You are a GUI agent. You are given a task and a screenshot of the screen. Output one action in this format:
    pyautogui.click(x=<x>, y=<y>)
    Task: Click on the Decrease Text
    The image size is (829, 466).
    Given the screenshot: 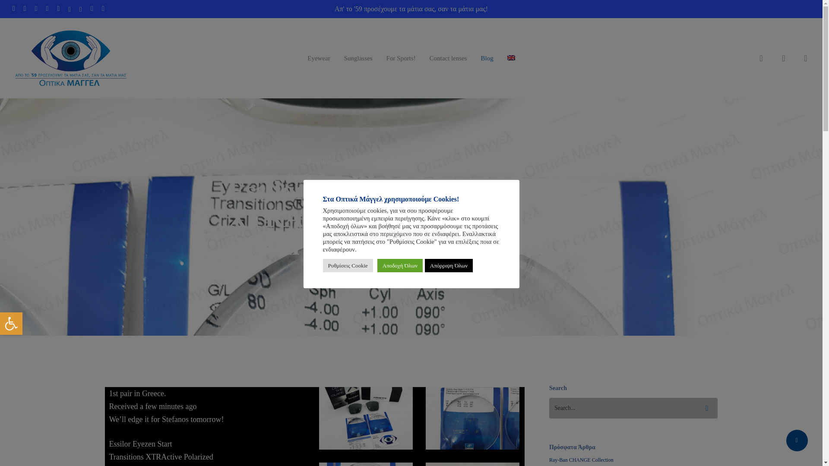 What is the action you would take?
    pyautogui.click(x=318, y=58)
    